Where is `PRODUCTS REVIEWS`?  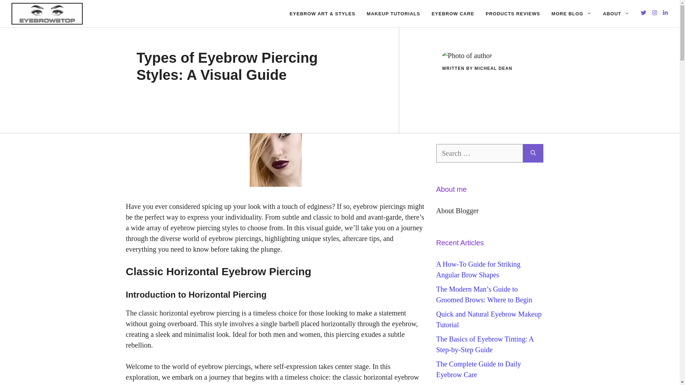 PRODUCTS REVIEWS is located at coordinates (513, 14).